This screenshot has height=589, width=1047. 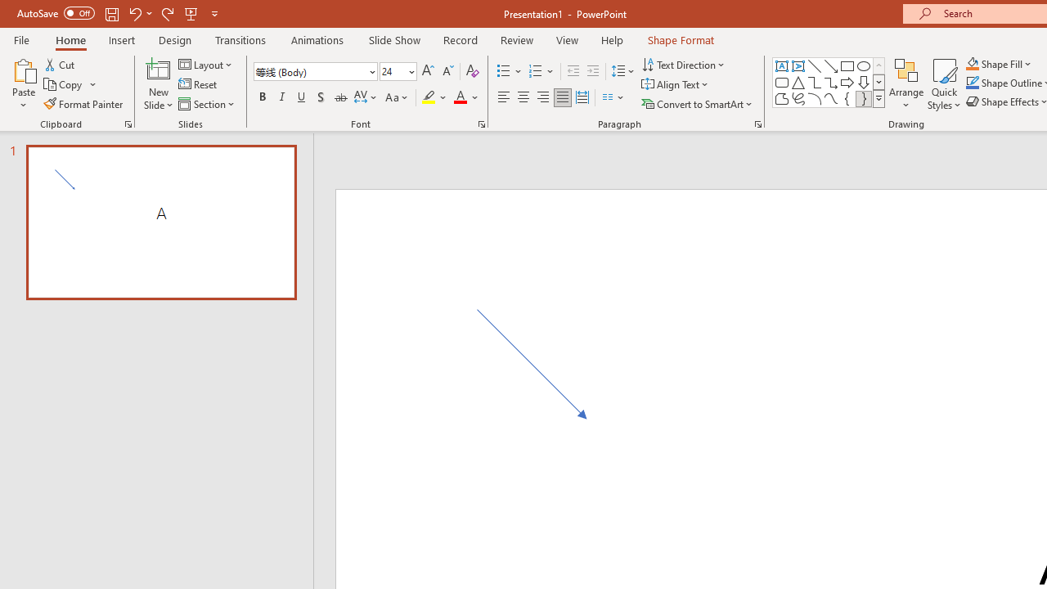 What do you see at coordinates (435, 98) in the screenshot?
I see `Text Highlight Color` at bounding box center [435, 98].